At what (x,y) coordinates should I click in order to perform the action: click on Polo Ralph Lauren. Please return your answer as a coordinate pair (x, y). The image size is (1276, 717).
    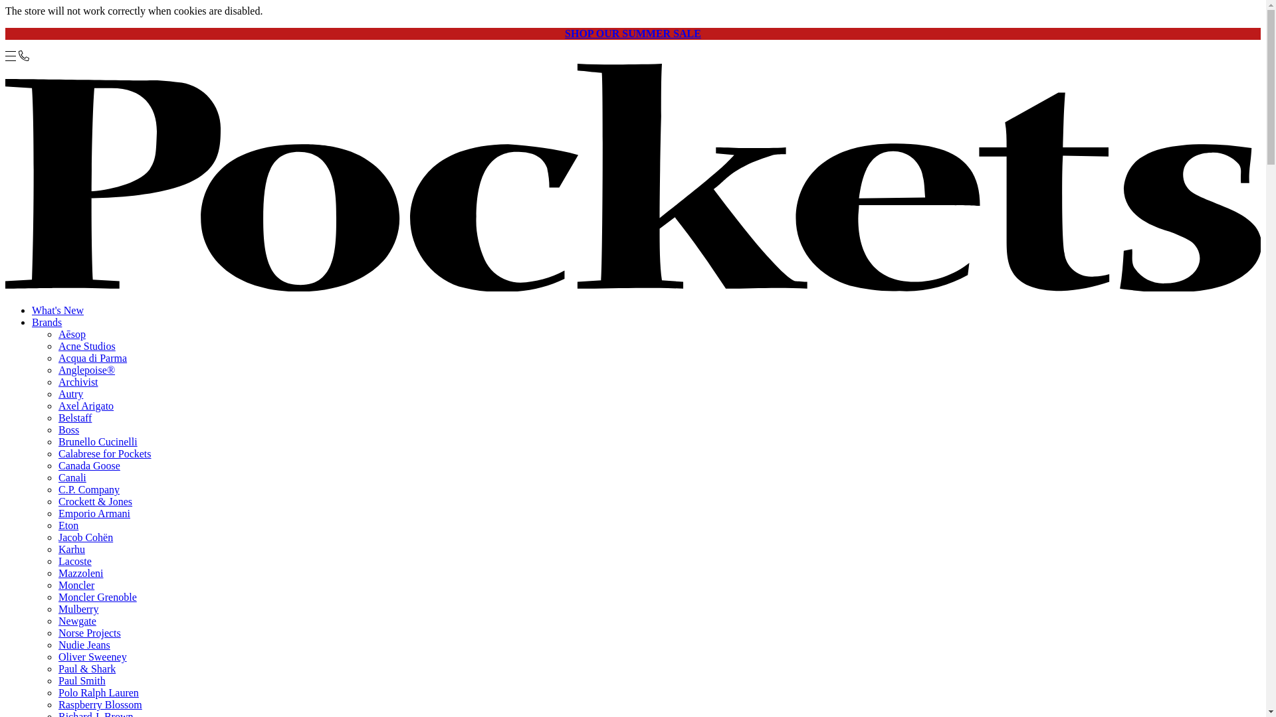
    Looking at the image, I should click on (98, 692).